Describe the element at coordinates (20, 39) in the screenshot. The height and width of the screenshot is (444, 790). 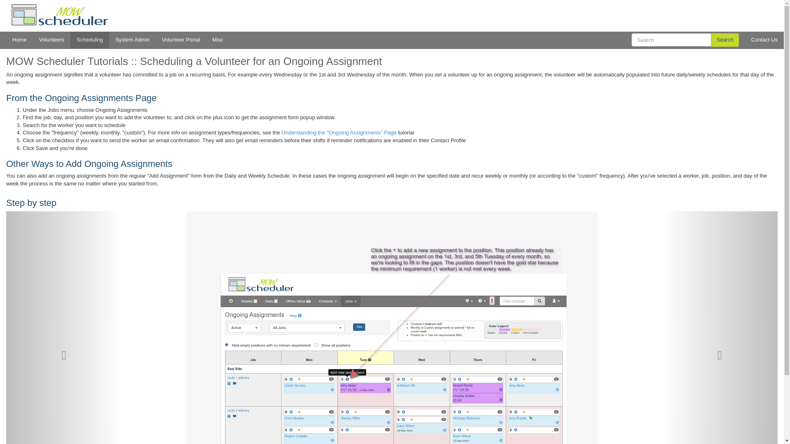
I see `Home` at that location.